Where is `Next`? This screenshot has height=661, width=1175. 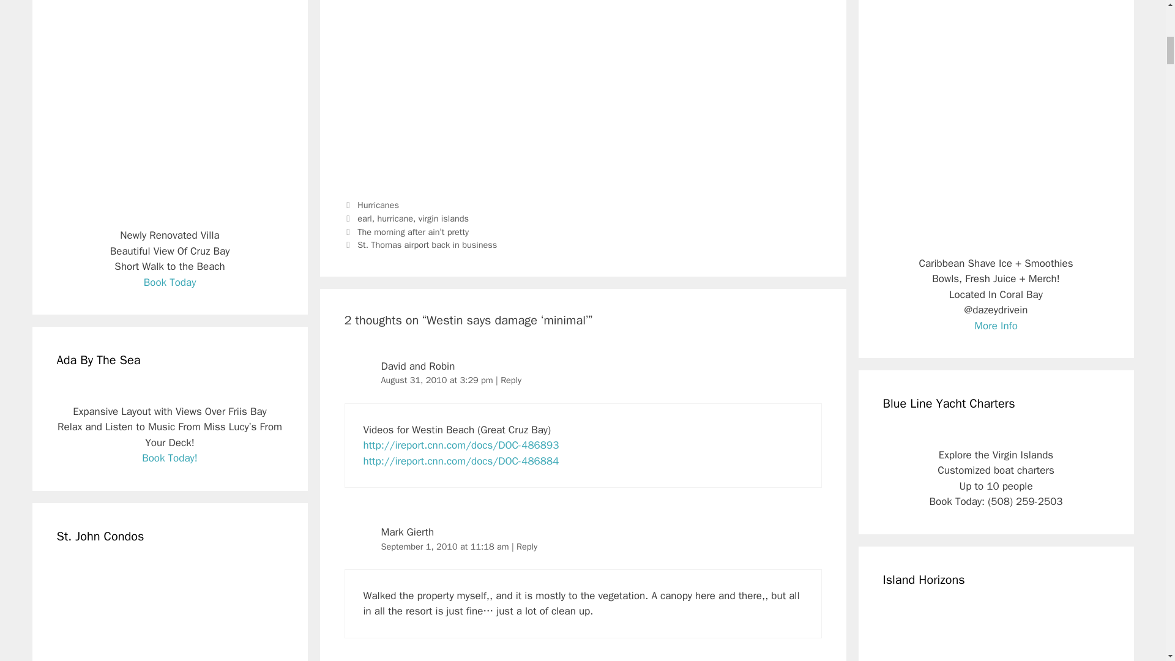 Next is located at coordinates (420, 245).